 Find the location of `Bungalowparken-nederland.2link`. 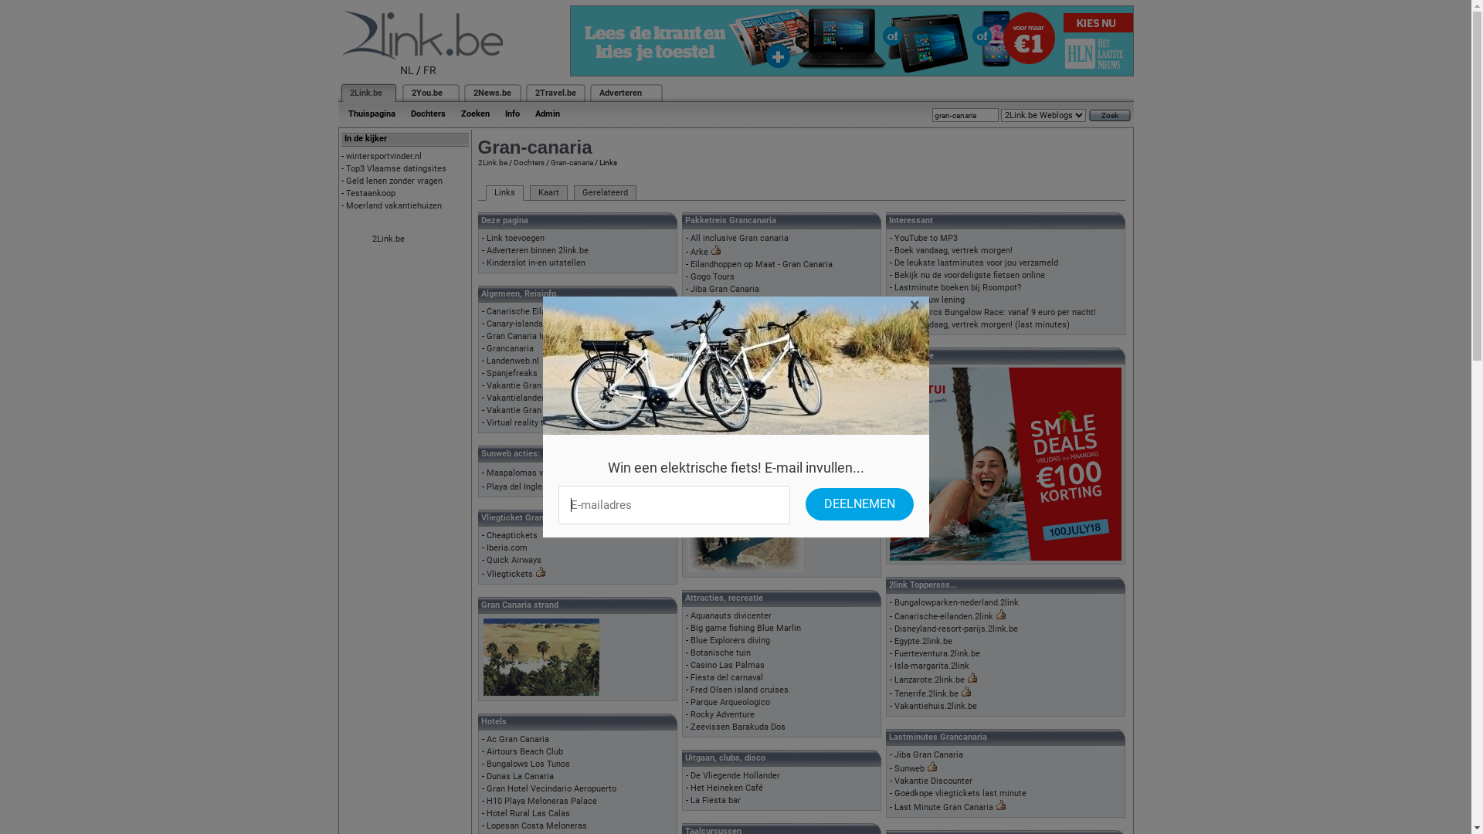

Bungalowparken-nederland.2link is located at coordinates (956, 602).